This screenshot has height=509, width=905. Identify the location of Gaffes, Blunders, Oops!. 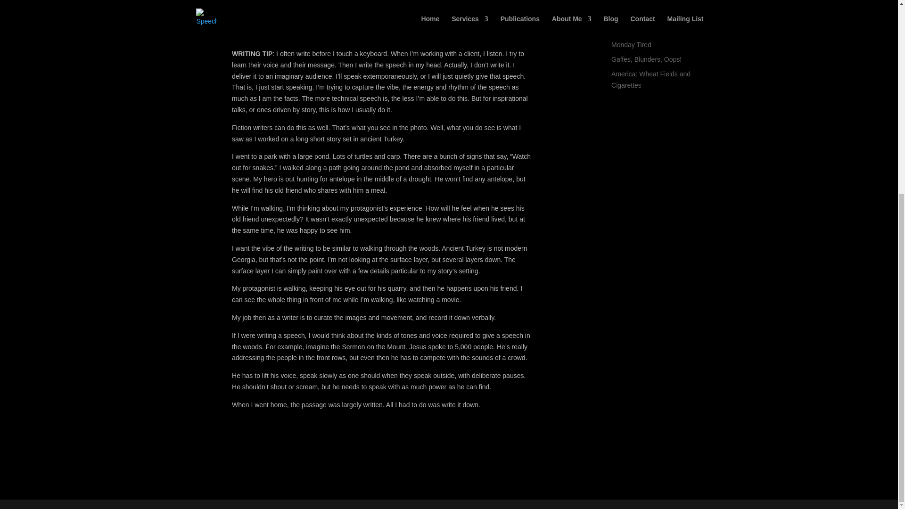
(646, 59).